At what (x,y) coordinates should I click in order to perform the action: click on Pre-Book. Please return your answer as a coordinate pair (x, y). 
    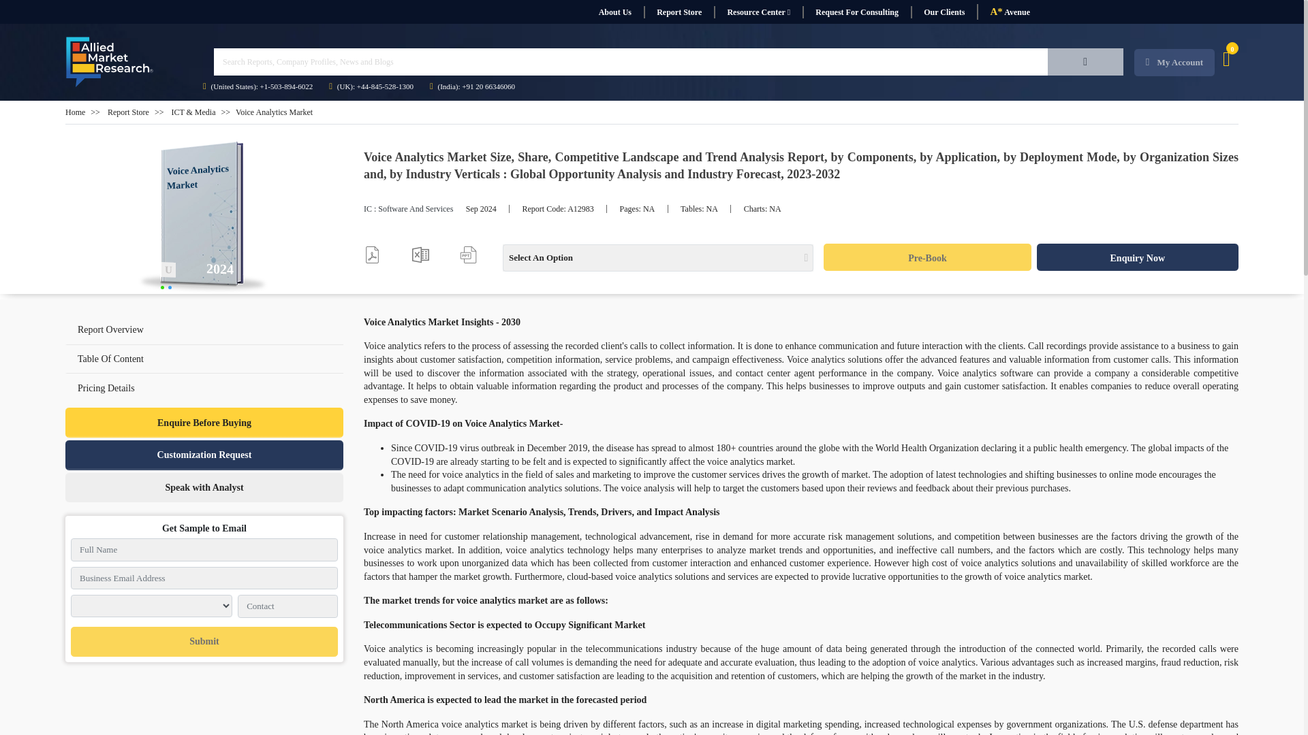
    Looking at the image, I should click on (926, 257).